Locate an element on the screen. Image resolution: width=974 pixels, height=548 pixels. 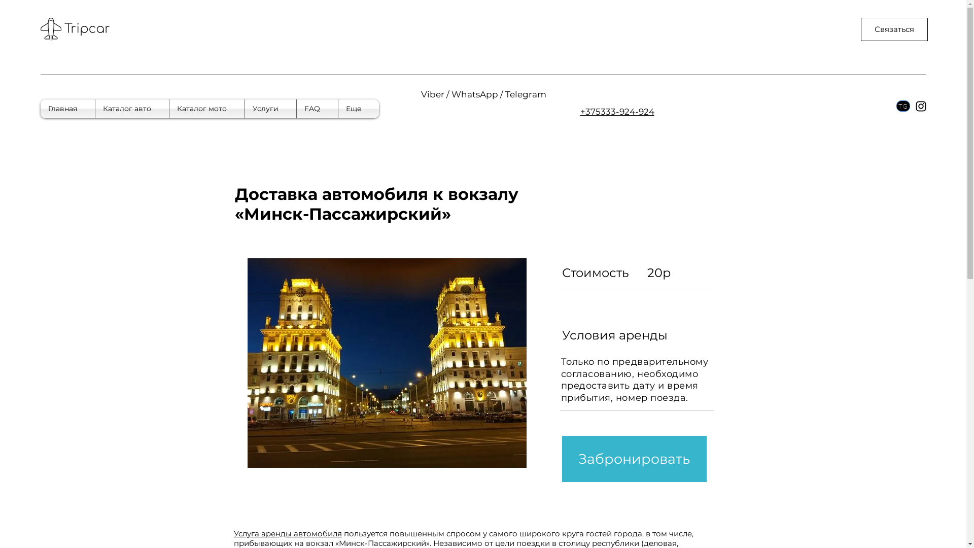
TG is located at coordinates (903, 106).